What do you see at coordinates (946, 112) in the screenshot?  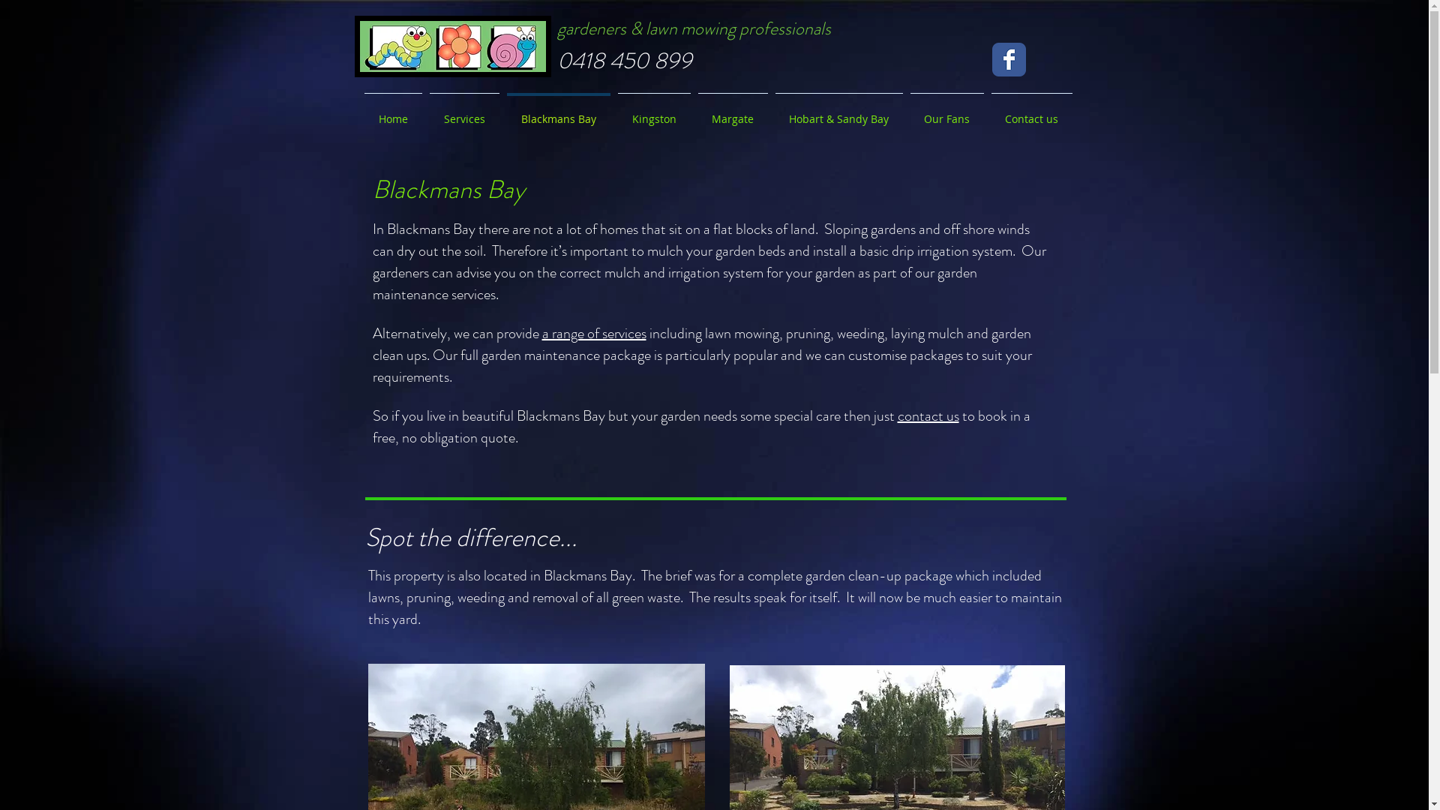 I see `Our Fans` at bounding box center [946, 112].